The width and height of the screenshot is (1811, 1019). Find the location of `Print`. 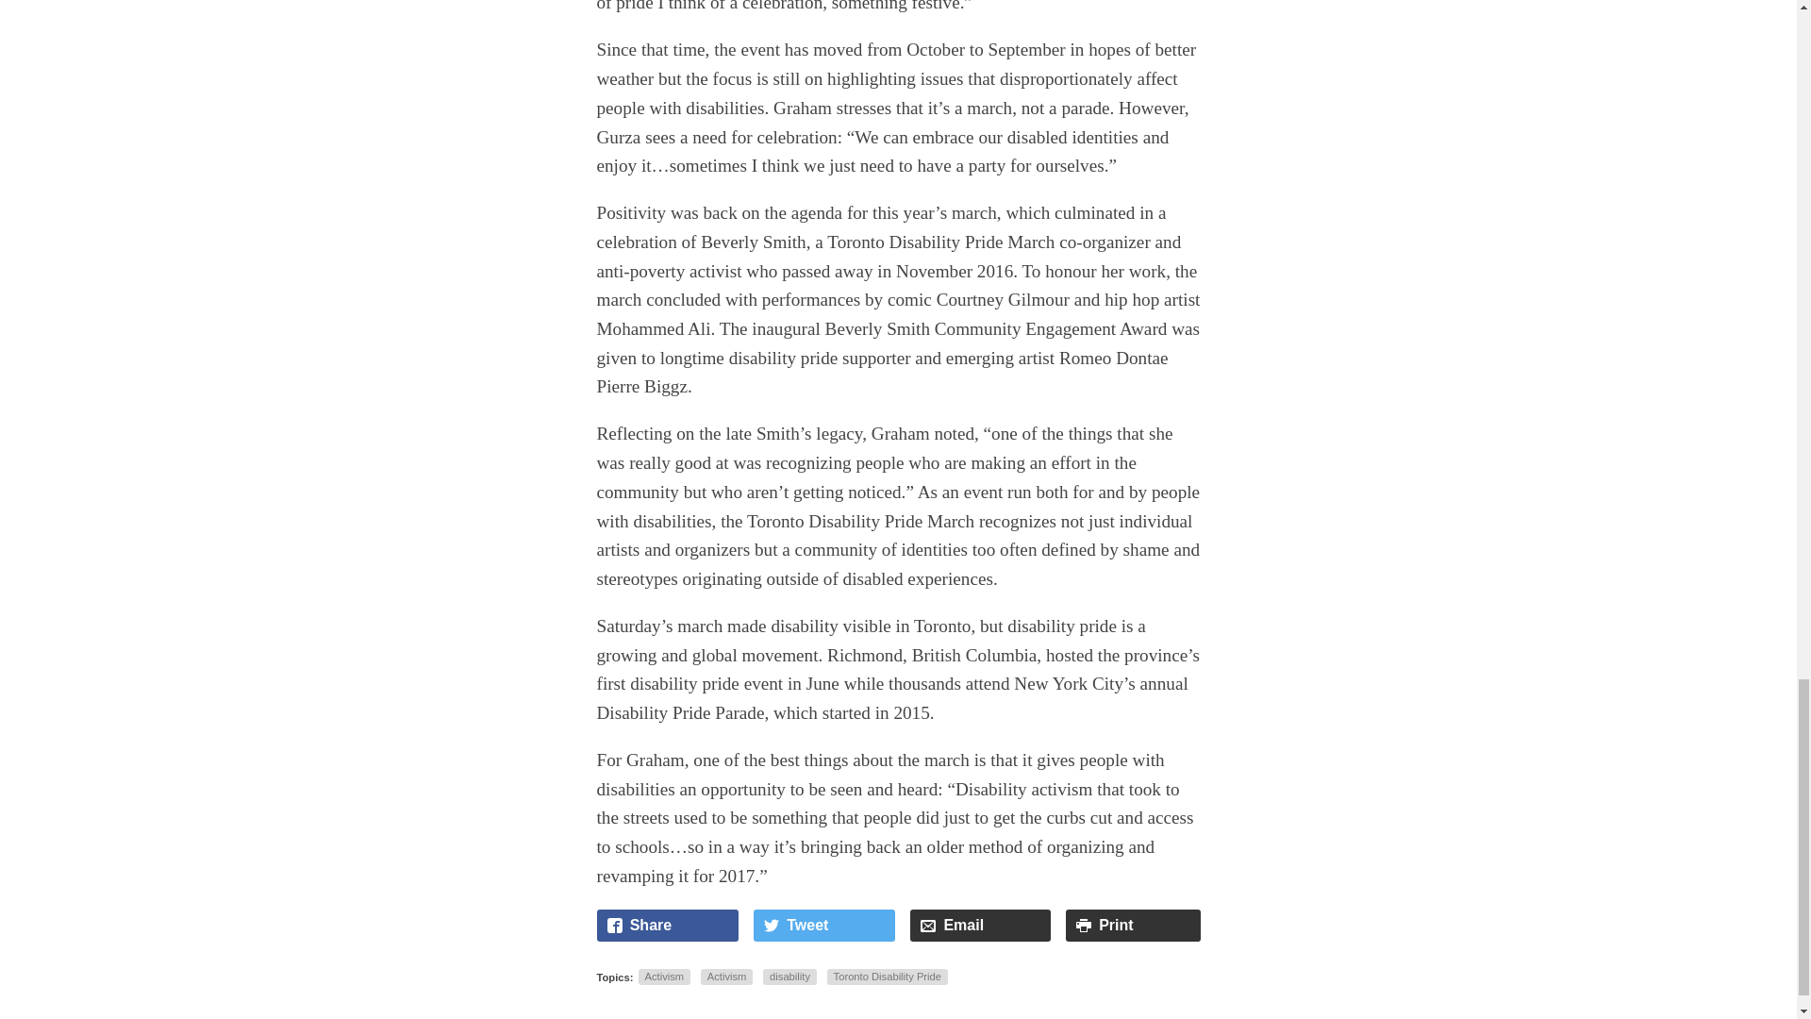

Print is located at coordinates (1133, 925).